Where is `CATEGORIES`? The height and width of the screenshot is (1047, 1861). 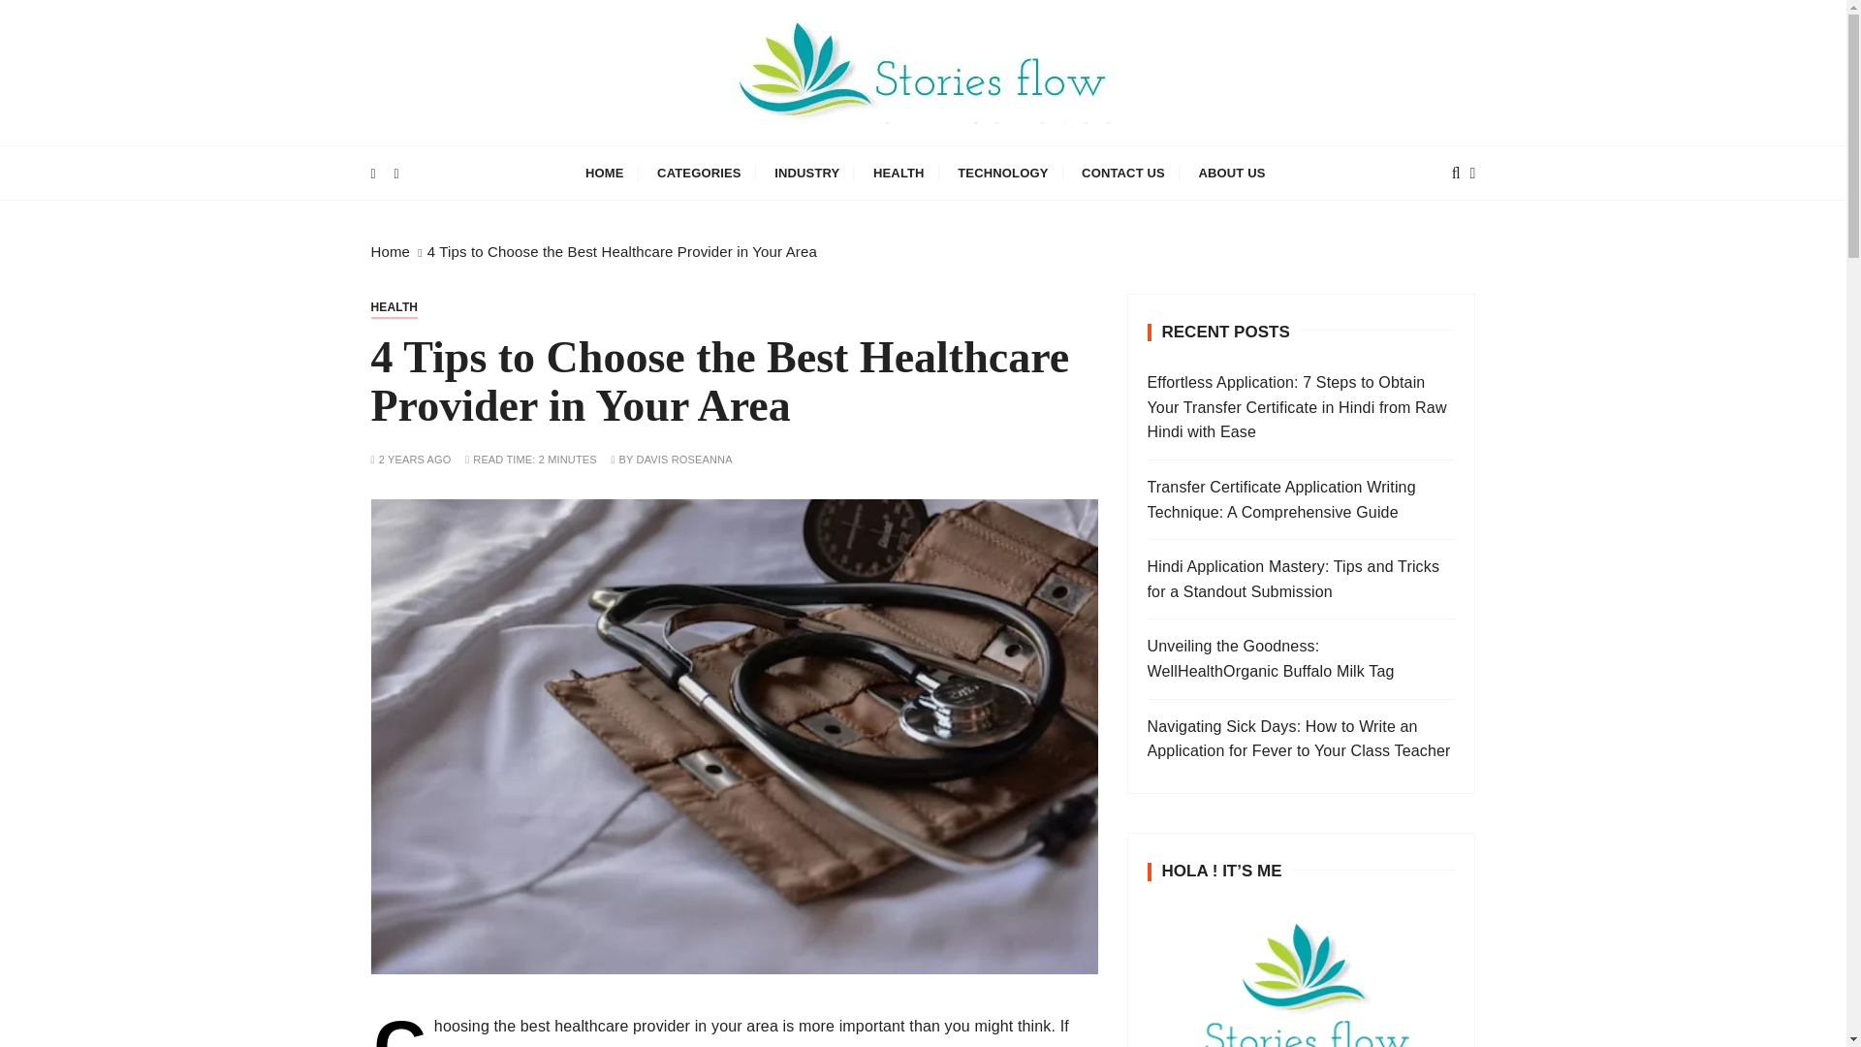
CATEGORIES is located at coordinates (698, 173).